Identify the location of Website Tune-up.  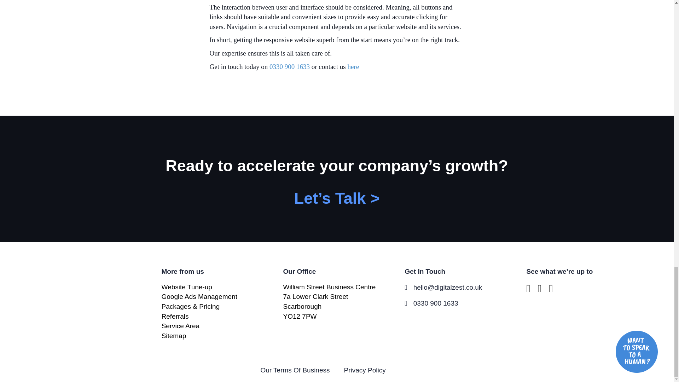
(187, 287).